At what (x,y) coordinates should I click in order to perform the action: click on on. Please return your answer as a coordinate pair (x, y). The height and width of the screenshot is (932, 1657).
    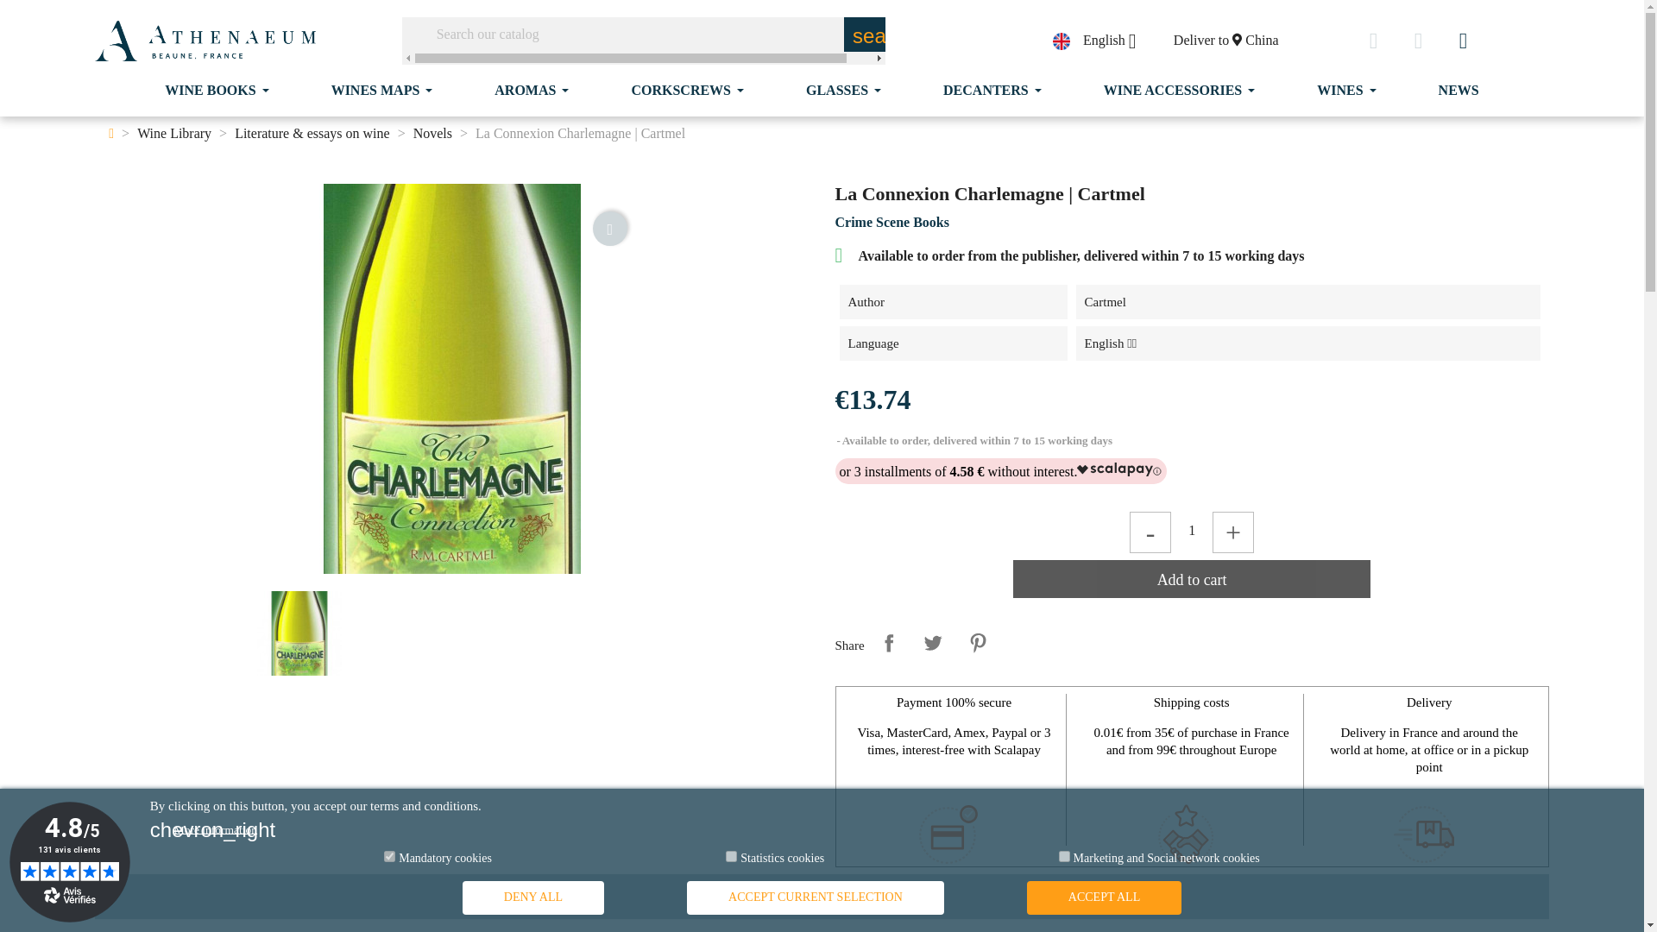
    Looking at the image, I should click on (205, 41).